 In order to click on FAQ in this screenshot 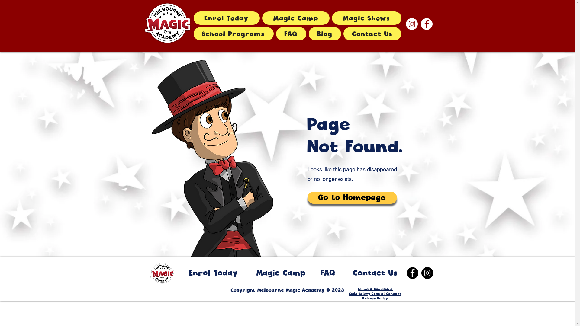, I will do `click(291, 34)`.